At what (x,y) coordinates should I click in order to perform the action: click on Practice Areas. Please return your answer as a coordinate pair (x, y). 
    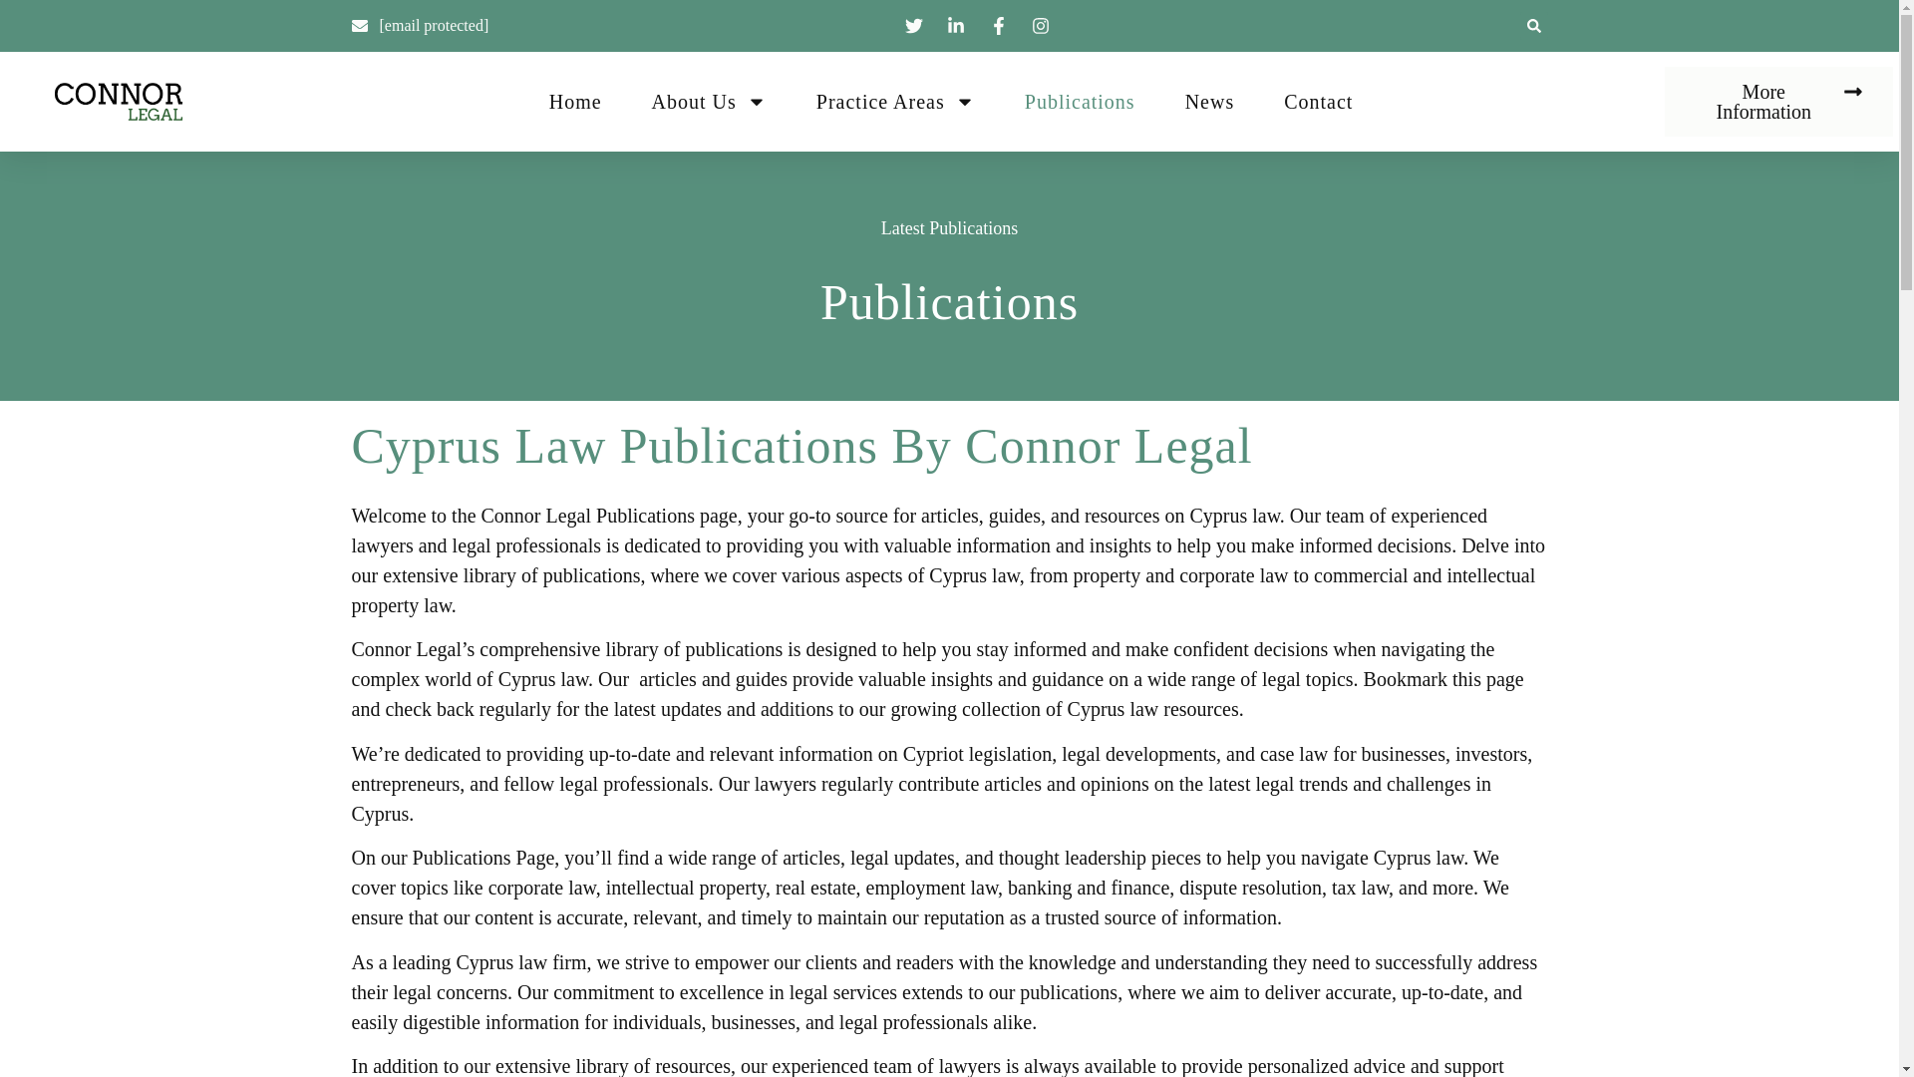
    Looking at the image, I should click on (895, 101).